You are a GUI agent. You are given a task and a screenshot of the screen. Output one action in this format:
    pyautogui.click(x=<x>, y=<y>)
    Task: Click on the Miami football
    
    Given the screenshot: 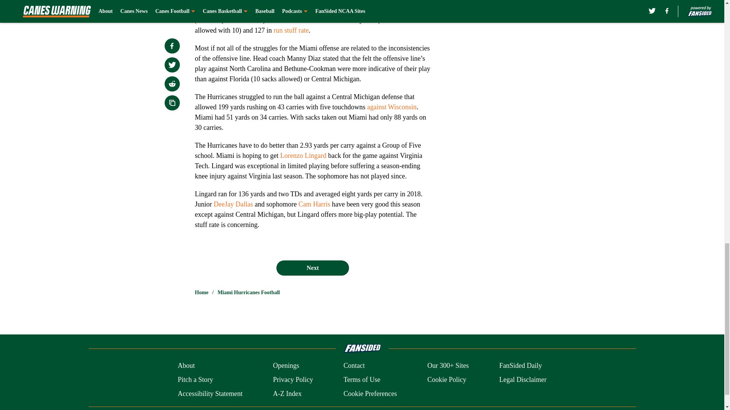 What is the action you would take?
    pyautogui.click(x=269, y=2)
    